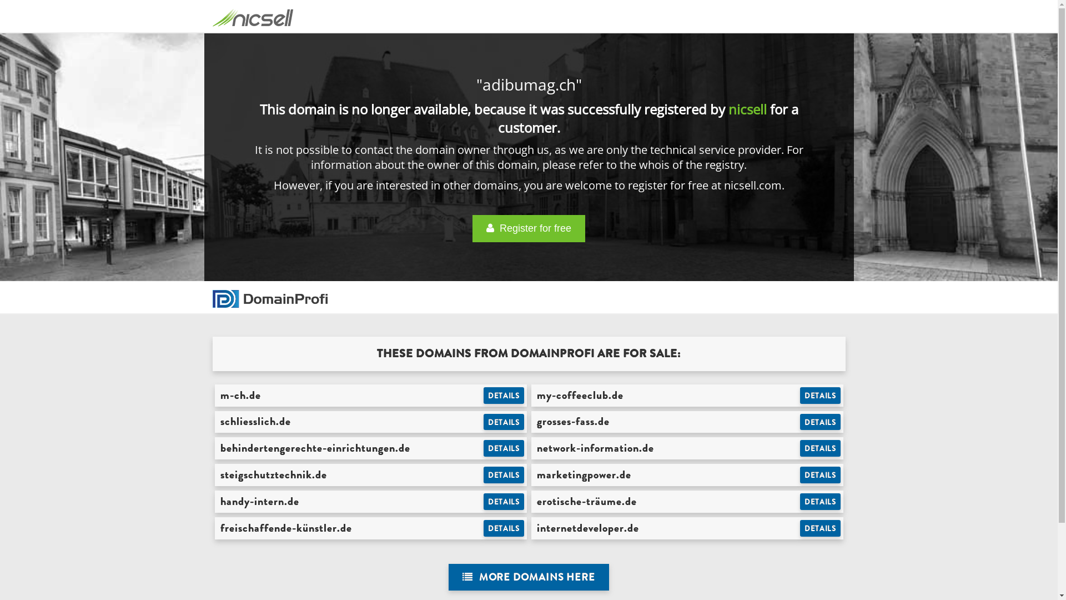  What do you see at coordinates (504, 502) in the screenshot?
I see `DETAILS` at bounding box center [504, 502].